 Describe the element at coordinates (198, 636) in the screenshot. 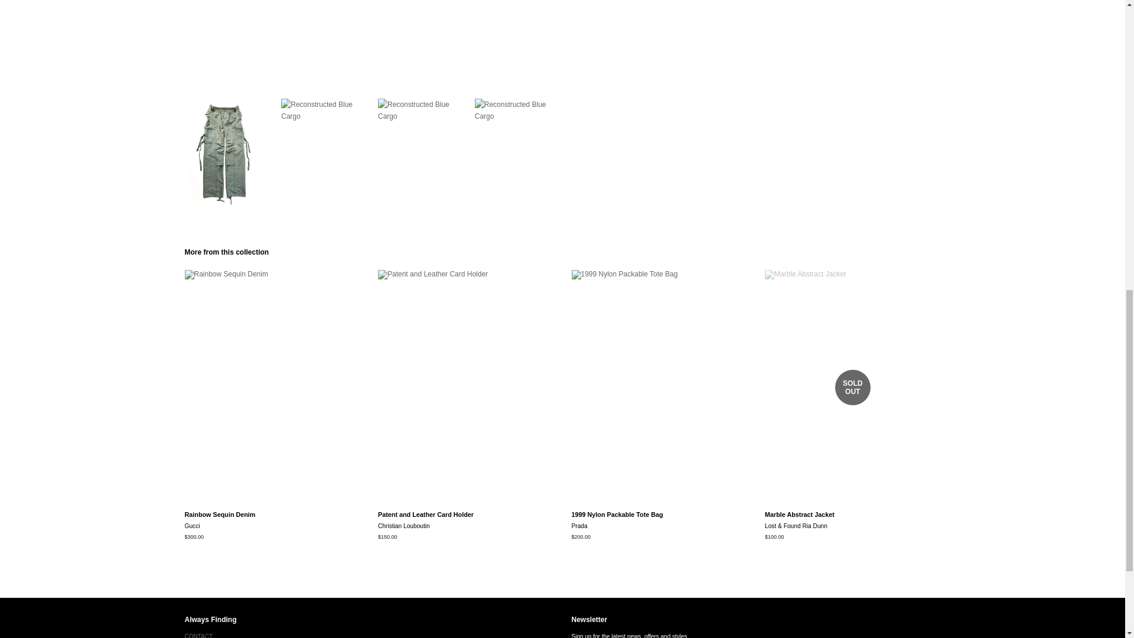

I see `CONTACT` at that location.